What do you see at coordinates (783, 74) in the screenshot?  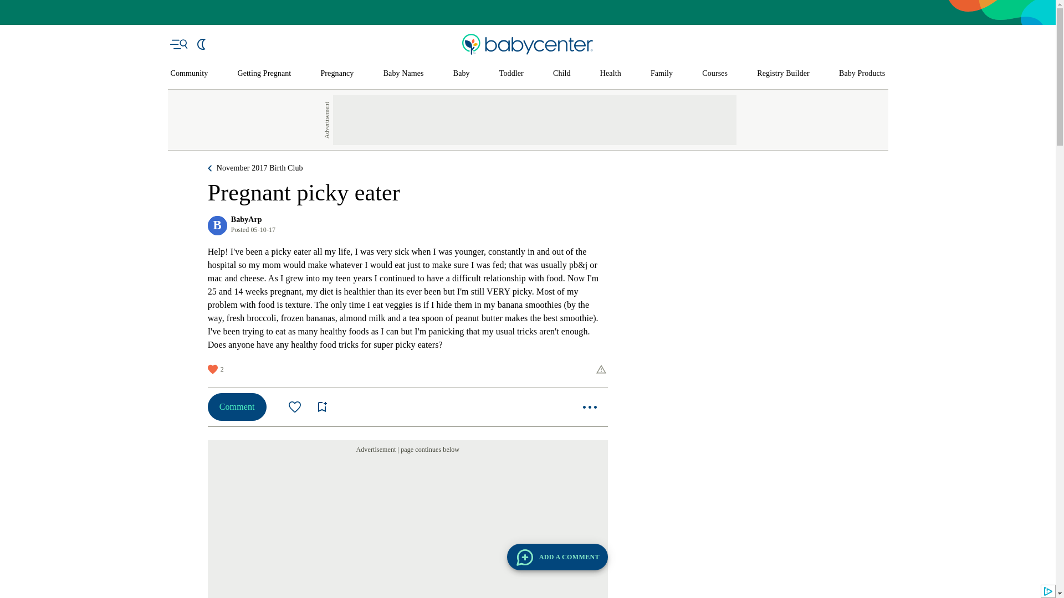 I see `Registry Builder` at bounding box center [783, 74].